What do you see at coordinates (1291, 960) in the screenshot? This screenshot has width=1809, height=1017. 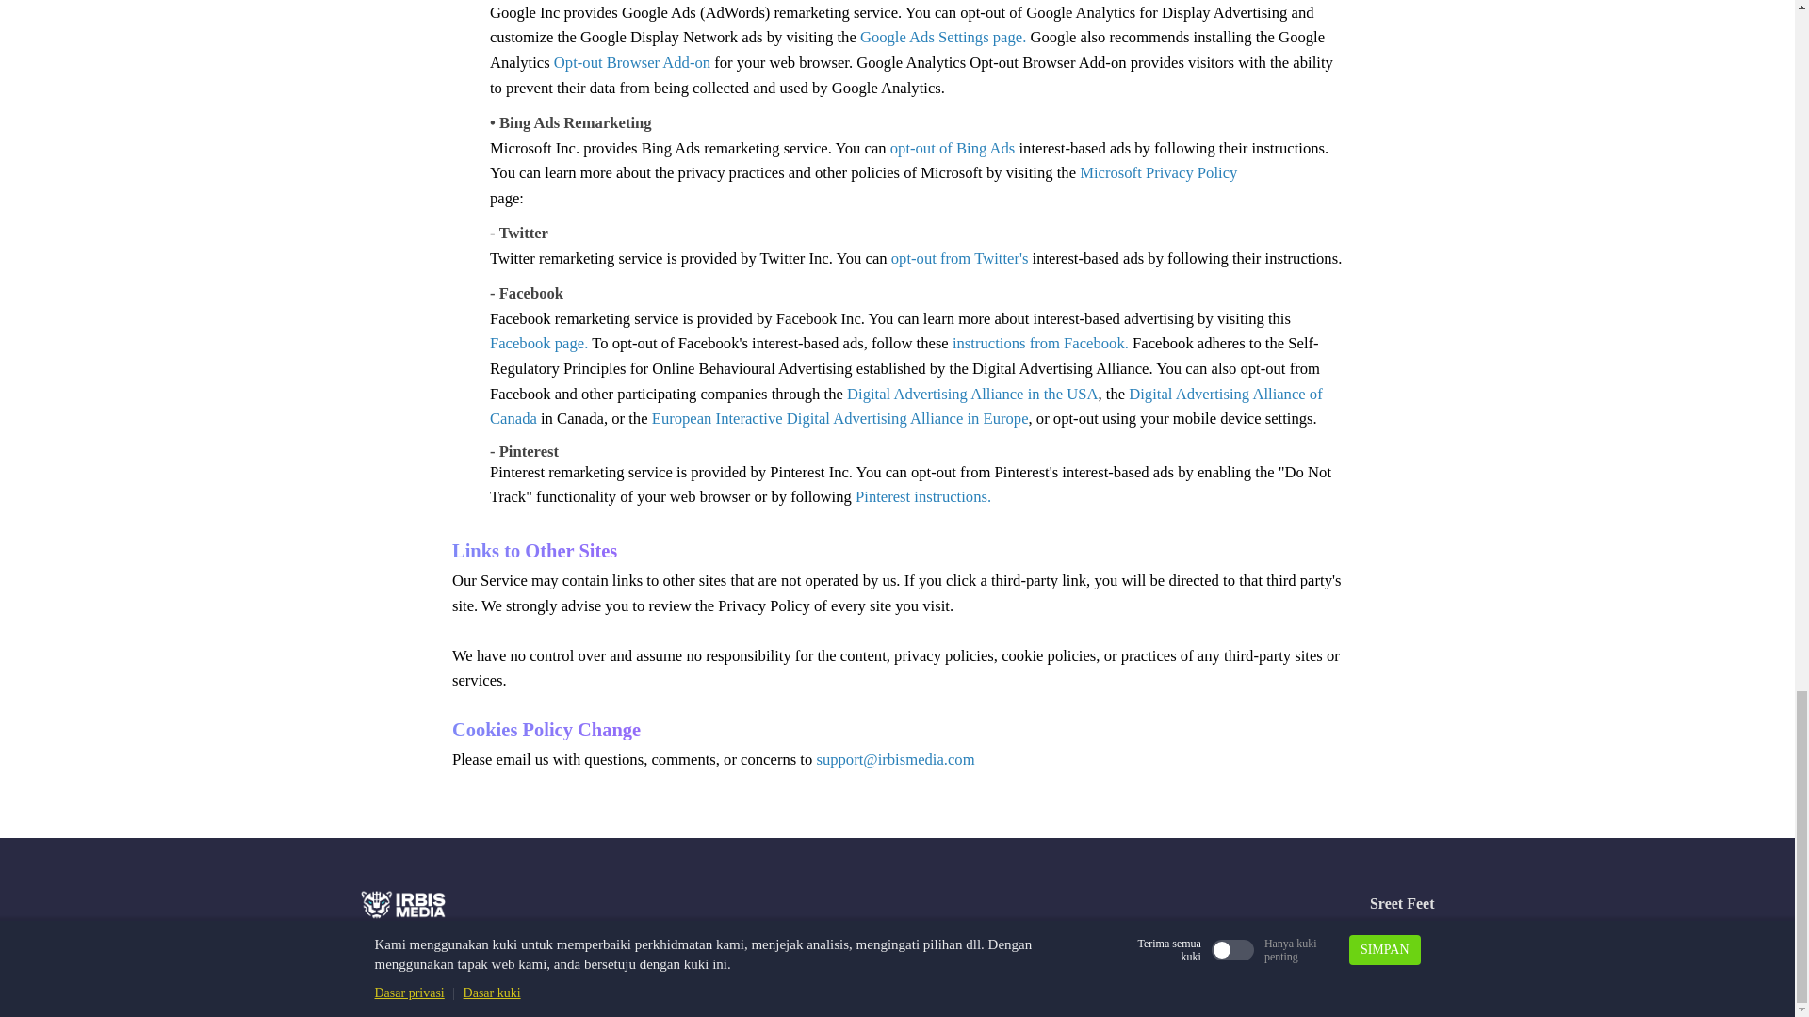 I see `Privacy Policy` at bounding box center [1291, 960].